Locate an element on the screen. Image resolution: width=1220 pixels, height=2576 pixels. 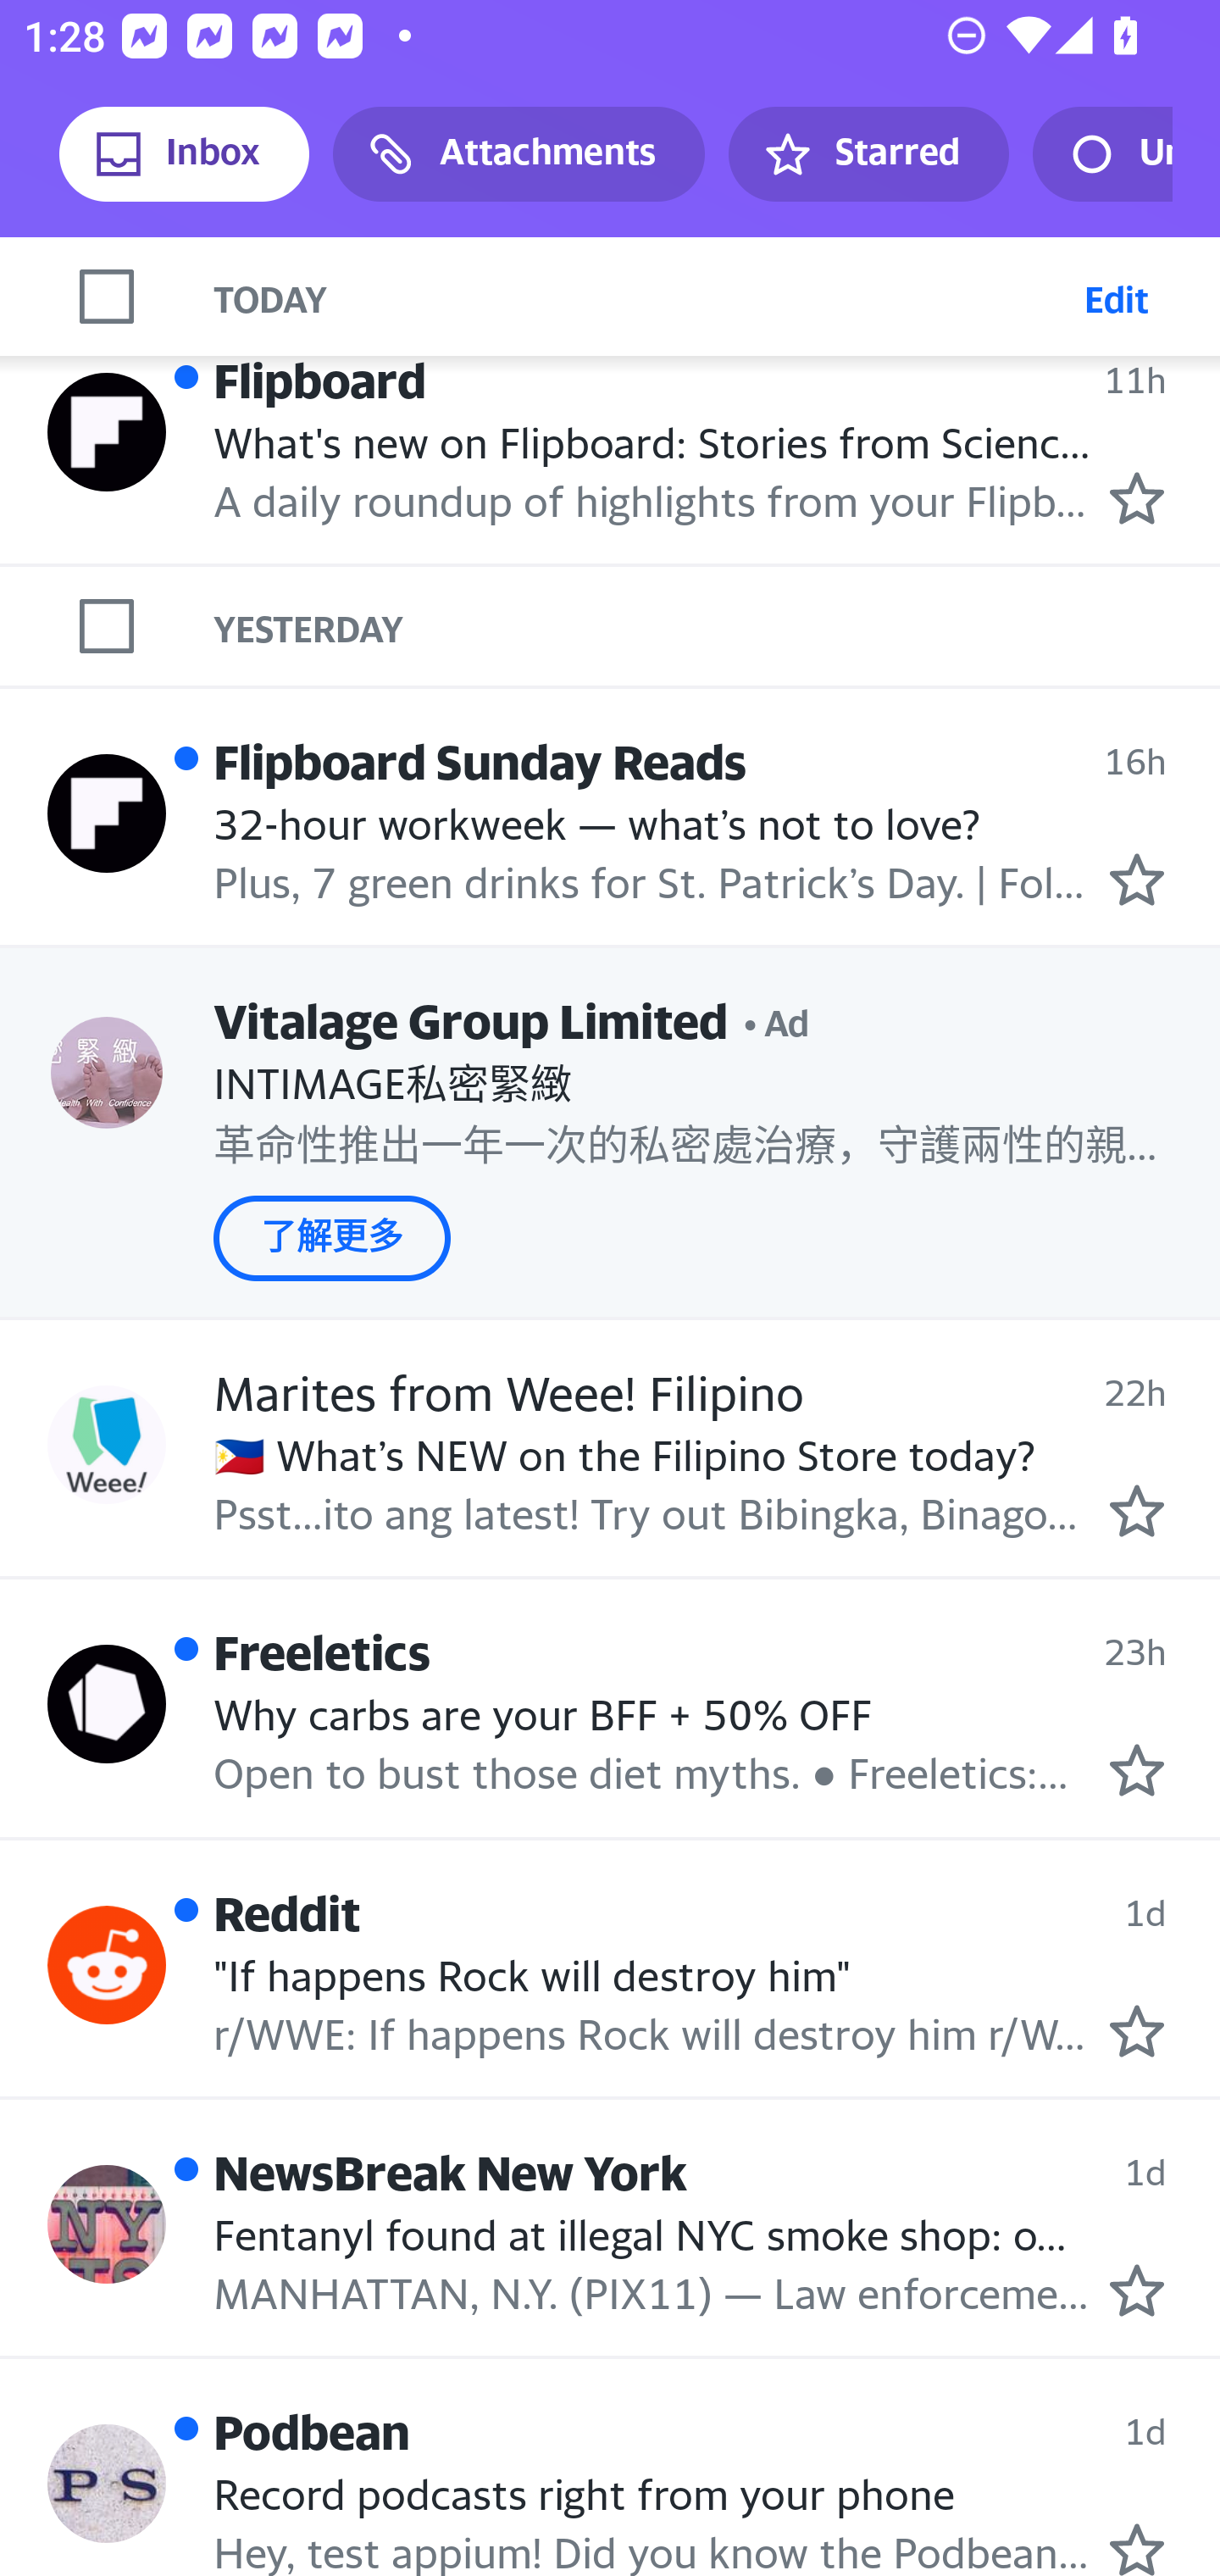
Starred is located at coordinates (868, 154).